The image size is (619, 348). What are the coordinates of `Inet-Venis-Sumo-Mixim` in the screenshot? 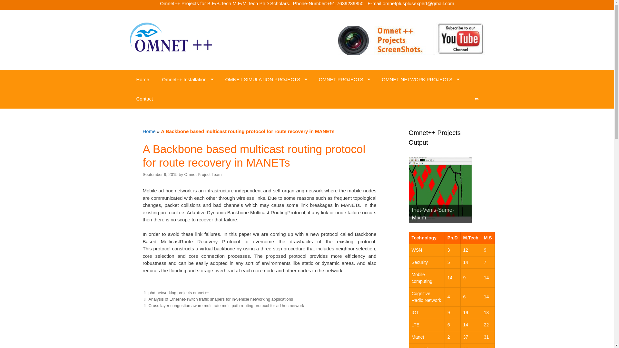 It's located at (440, 189).